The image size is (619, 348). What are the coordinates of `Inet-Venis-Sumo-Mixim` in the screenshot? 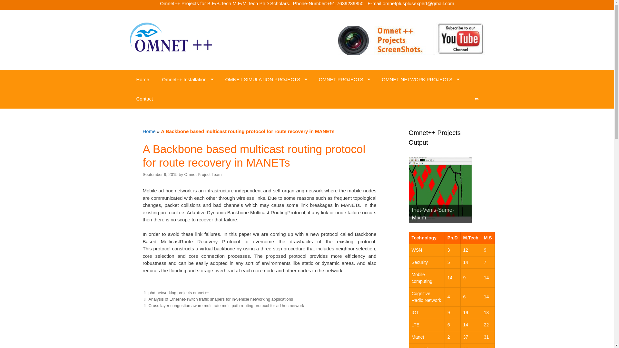 It's located at (440, 189).